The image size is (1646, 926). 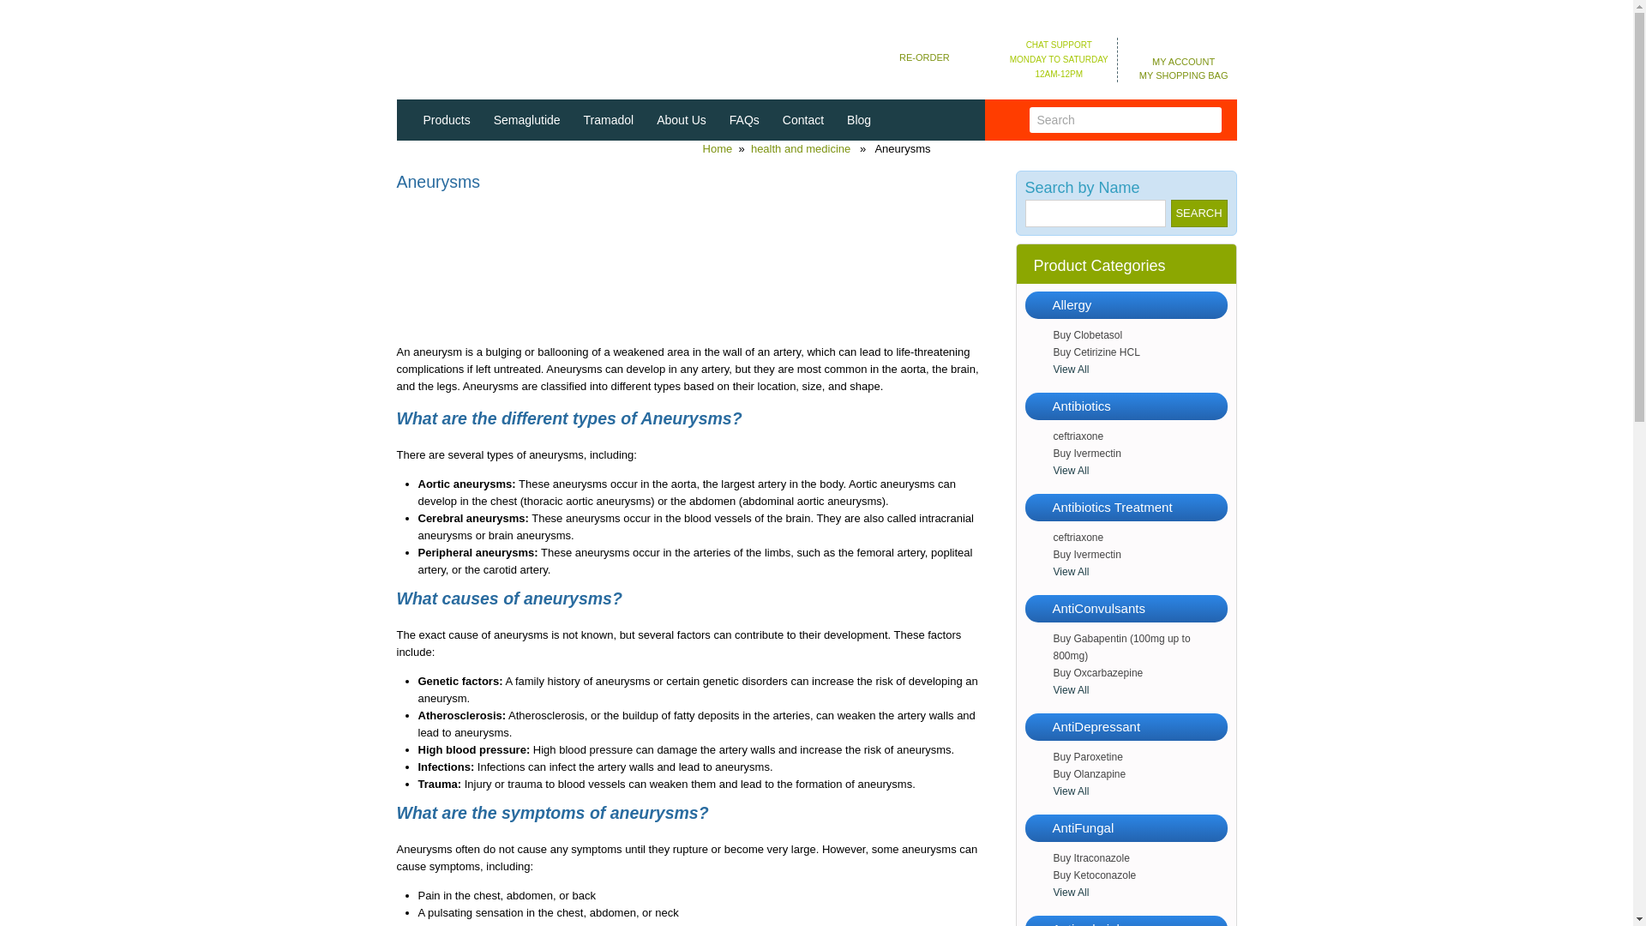 What do you see at coordinates (1139, 352) in the screenshot?
I see `Buy Cetirizine HCL` at bounding box center [1139, 352].